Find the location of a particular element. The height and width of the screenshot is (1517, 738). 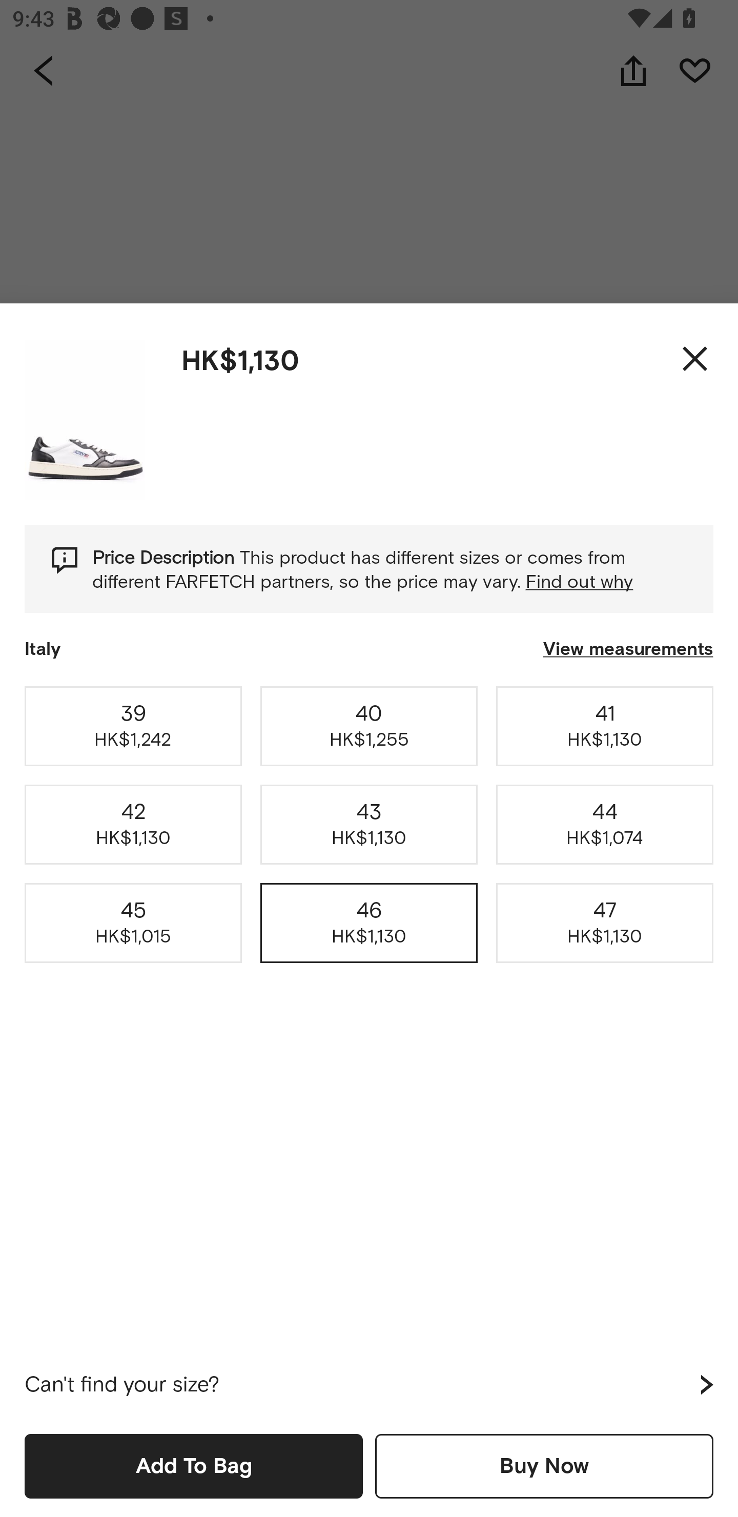

Can't find your size? is located at coordinates (369, 1385).